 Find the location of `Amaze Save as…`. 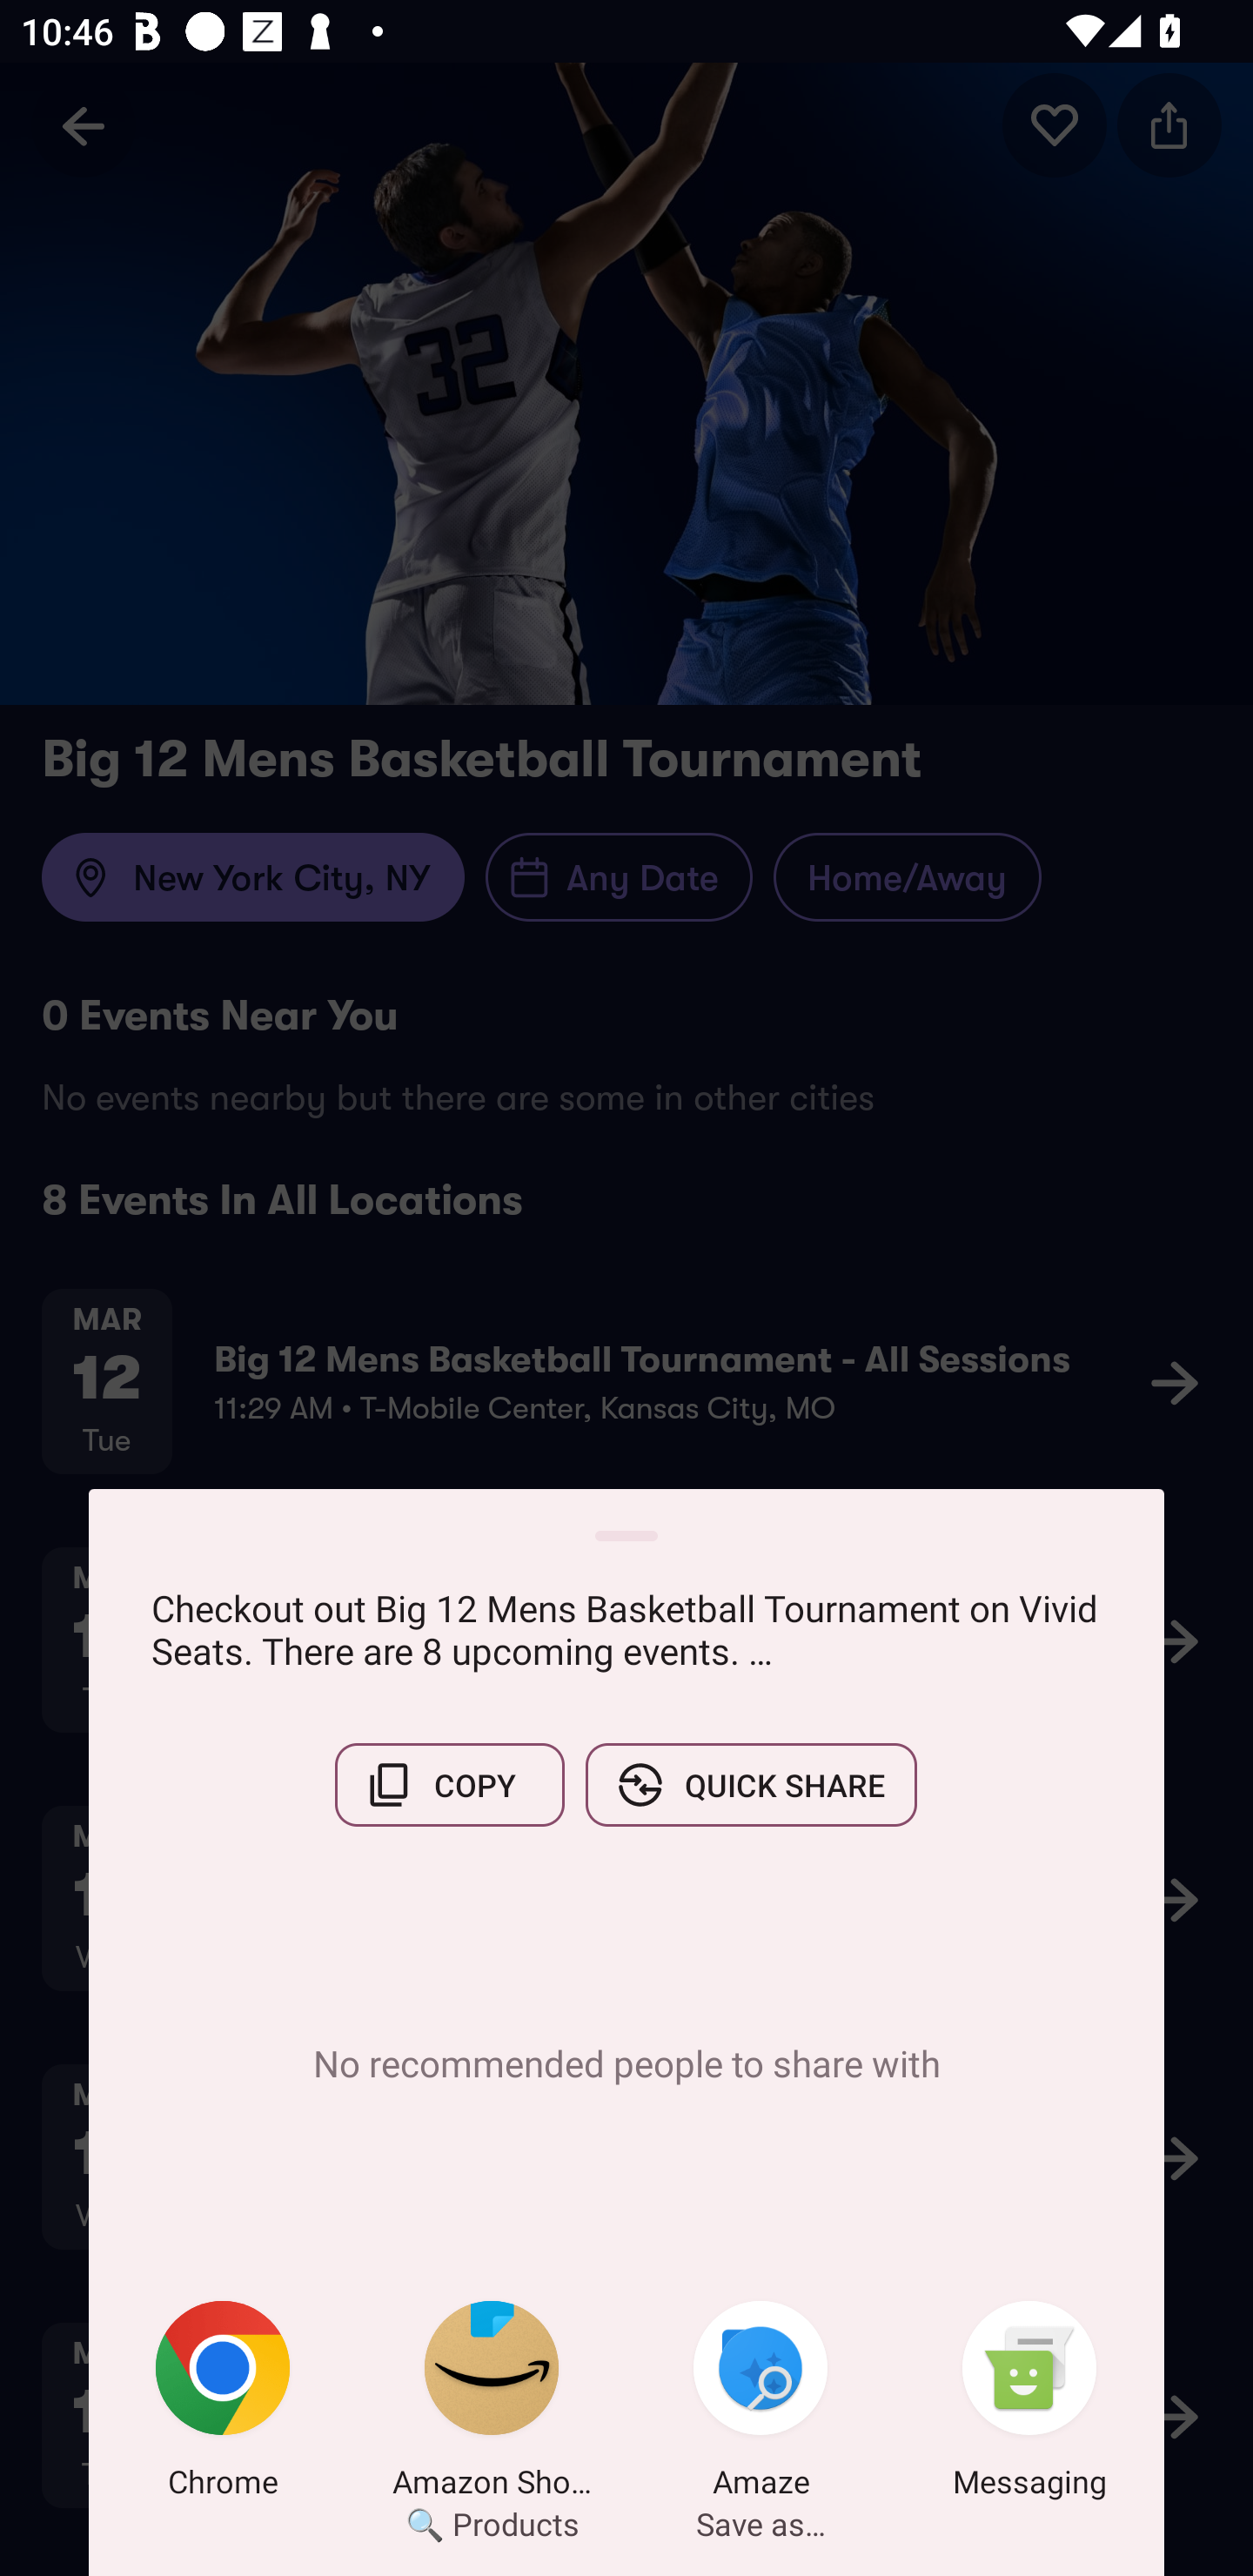

Amaze Save as… is located at coordinates (761, 2405).